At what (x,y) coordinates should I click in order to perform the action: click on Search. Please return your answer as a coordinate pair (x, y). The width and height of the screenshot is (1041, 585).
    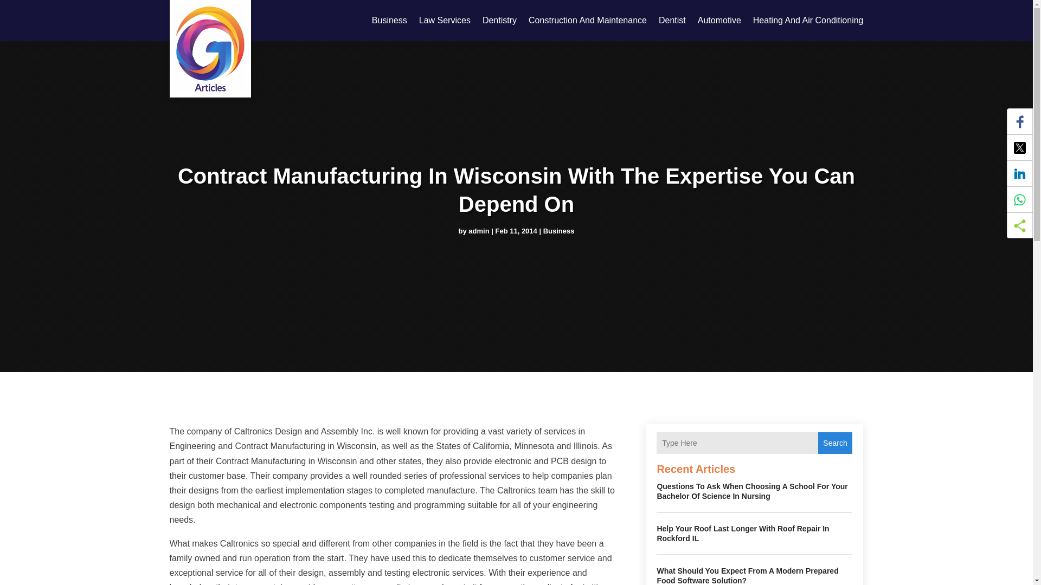
    Looking at the image, I should click on (835, 443).